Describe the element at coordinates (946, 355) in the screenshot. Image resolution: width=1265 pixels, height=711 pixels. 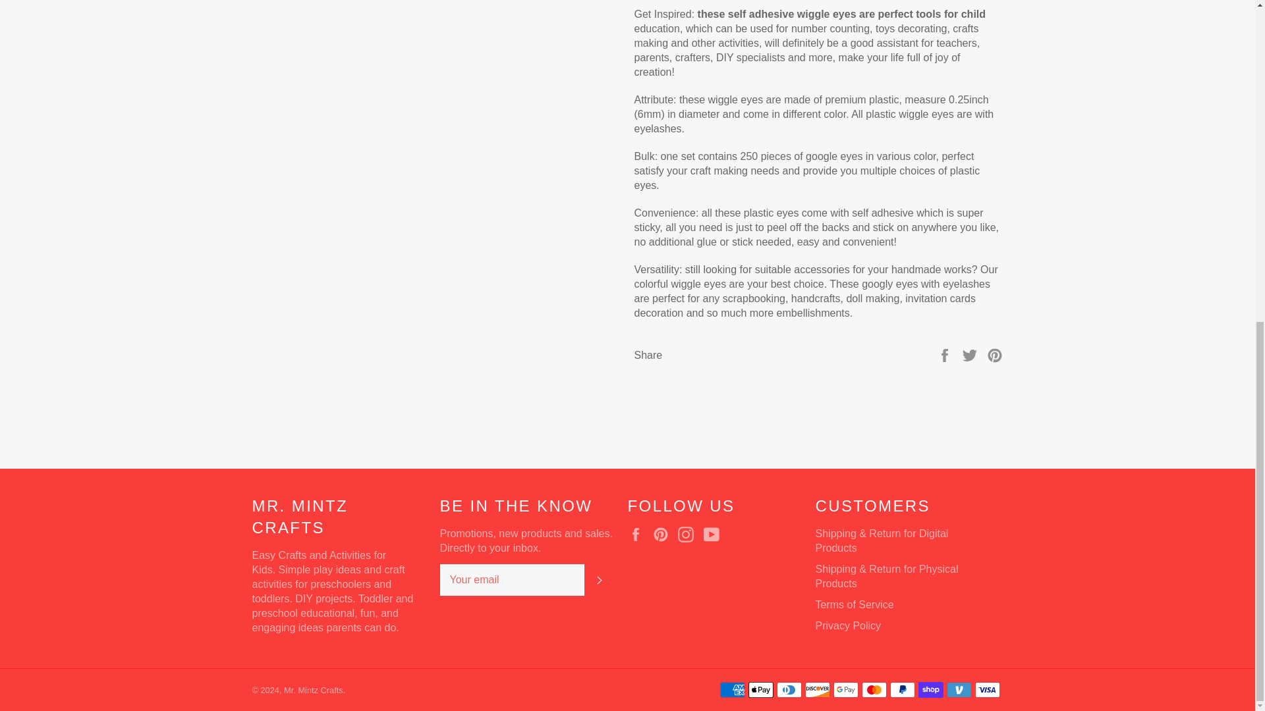
I see `Share on Facebook` at that location.